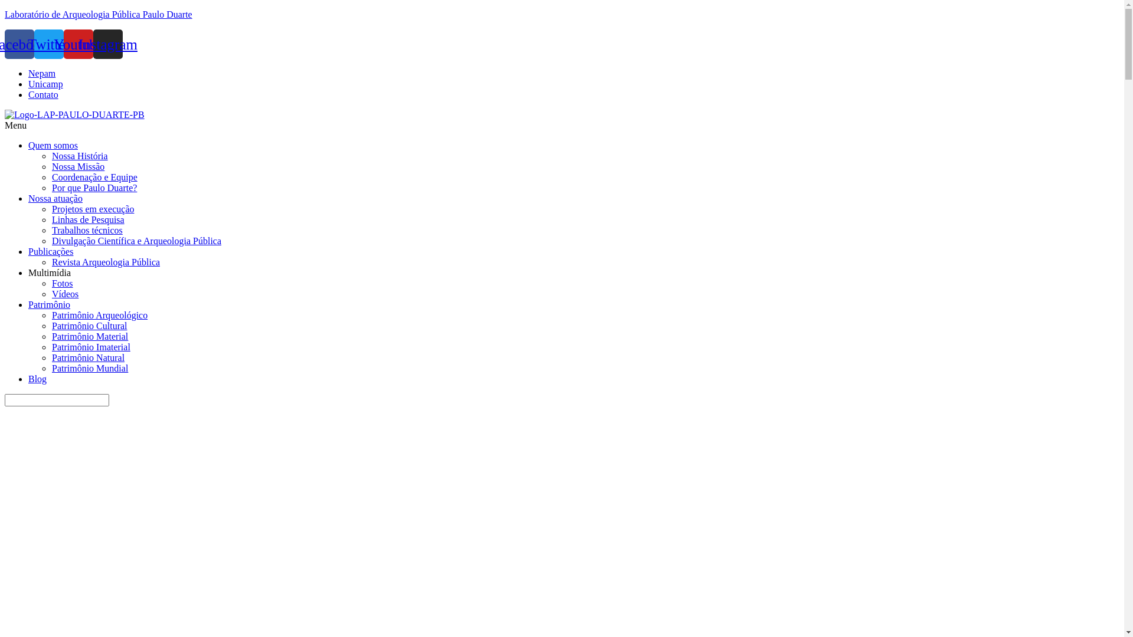 Image resolution: width=1133 pixels, height=637 pixels. What do you see at coordinates (42, 73) in the screenshot?
I see `Nepam` at bounding box center [42, 73].